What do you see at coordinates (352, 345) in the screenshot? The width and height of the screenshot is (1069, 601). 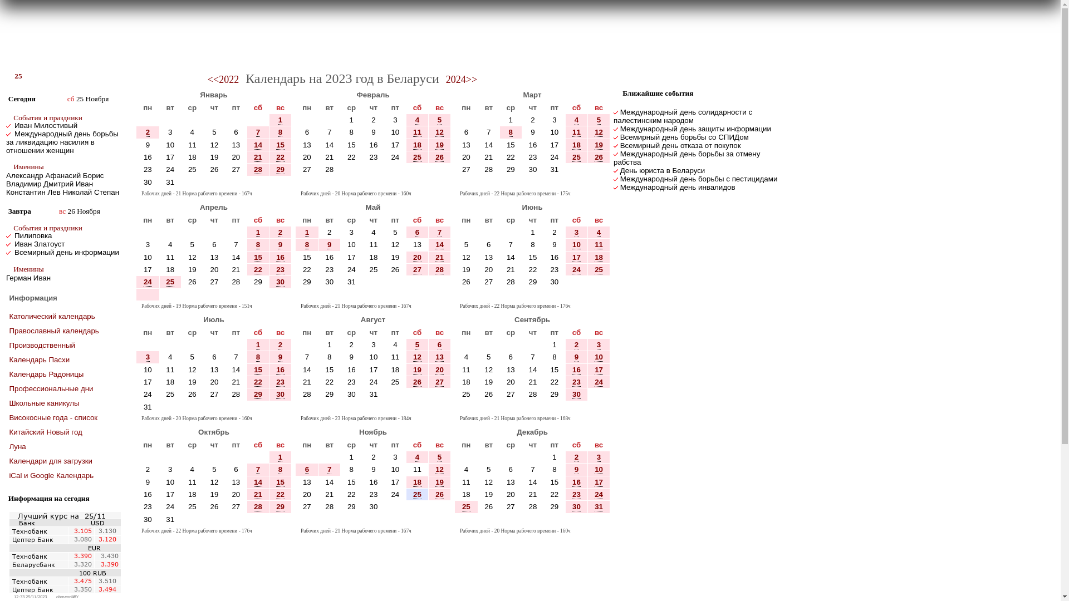 I see `2` at bounding box center [352, 345].